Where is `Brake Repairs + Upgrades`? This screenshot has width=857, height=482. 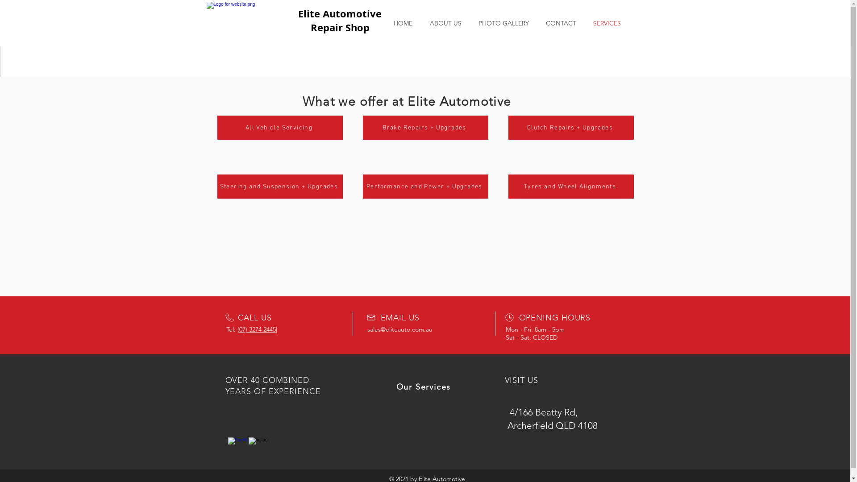 Brake Repairs + Upgrades is located at coordinates (425, 128).